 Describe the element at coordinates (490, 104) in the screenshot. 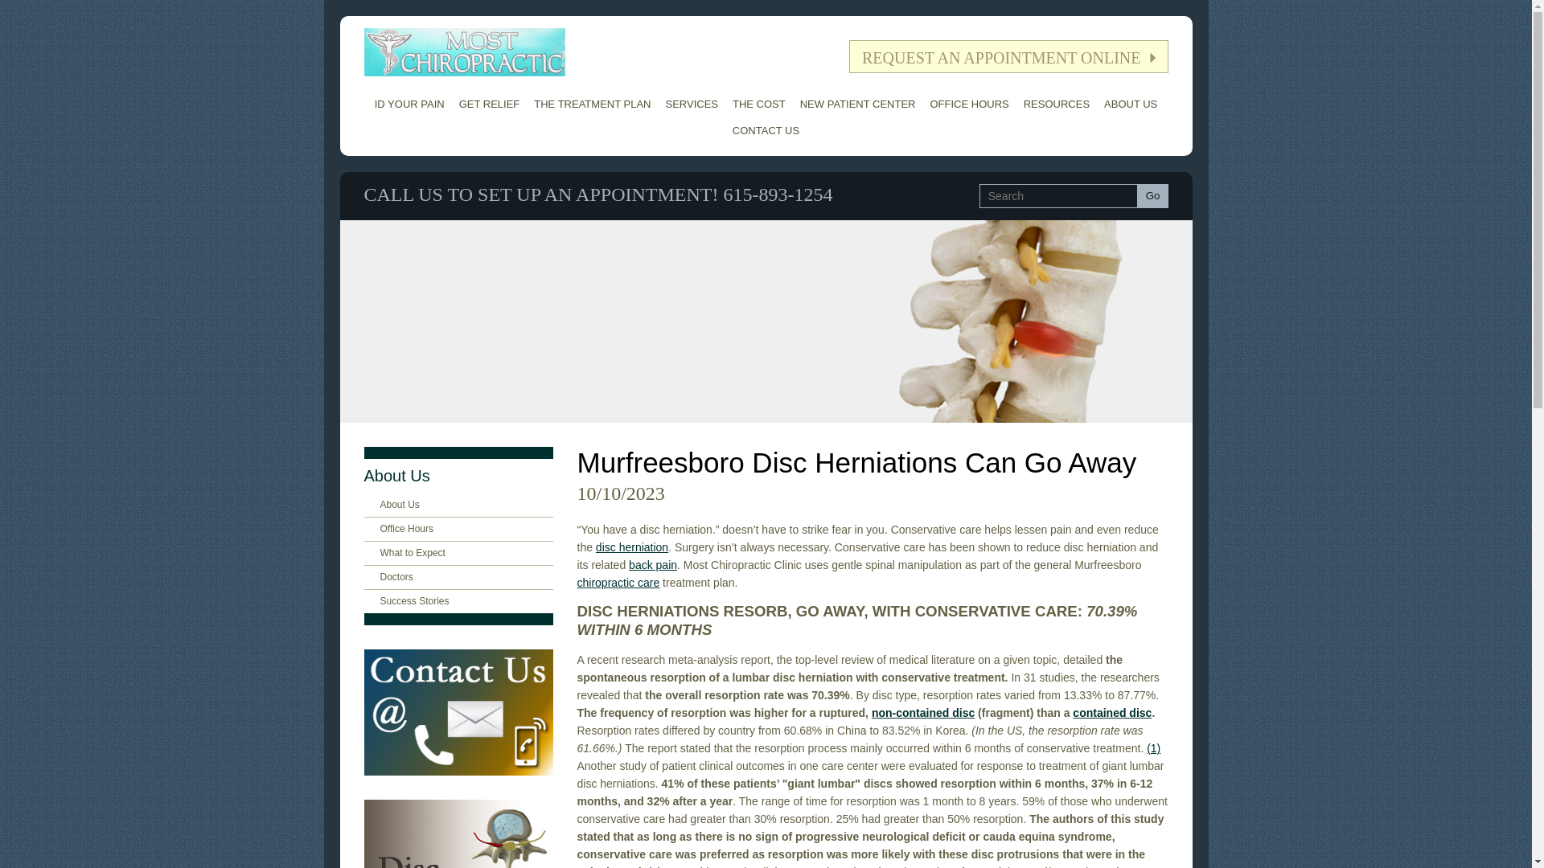

I see `GET RELIEF` at that location.